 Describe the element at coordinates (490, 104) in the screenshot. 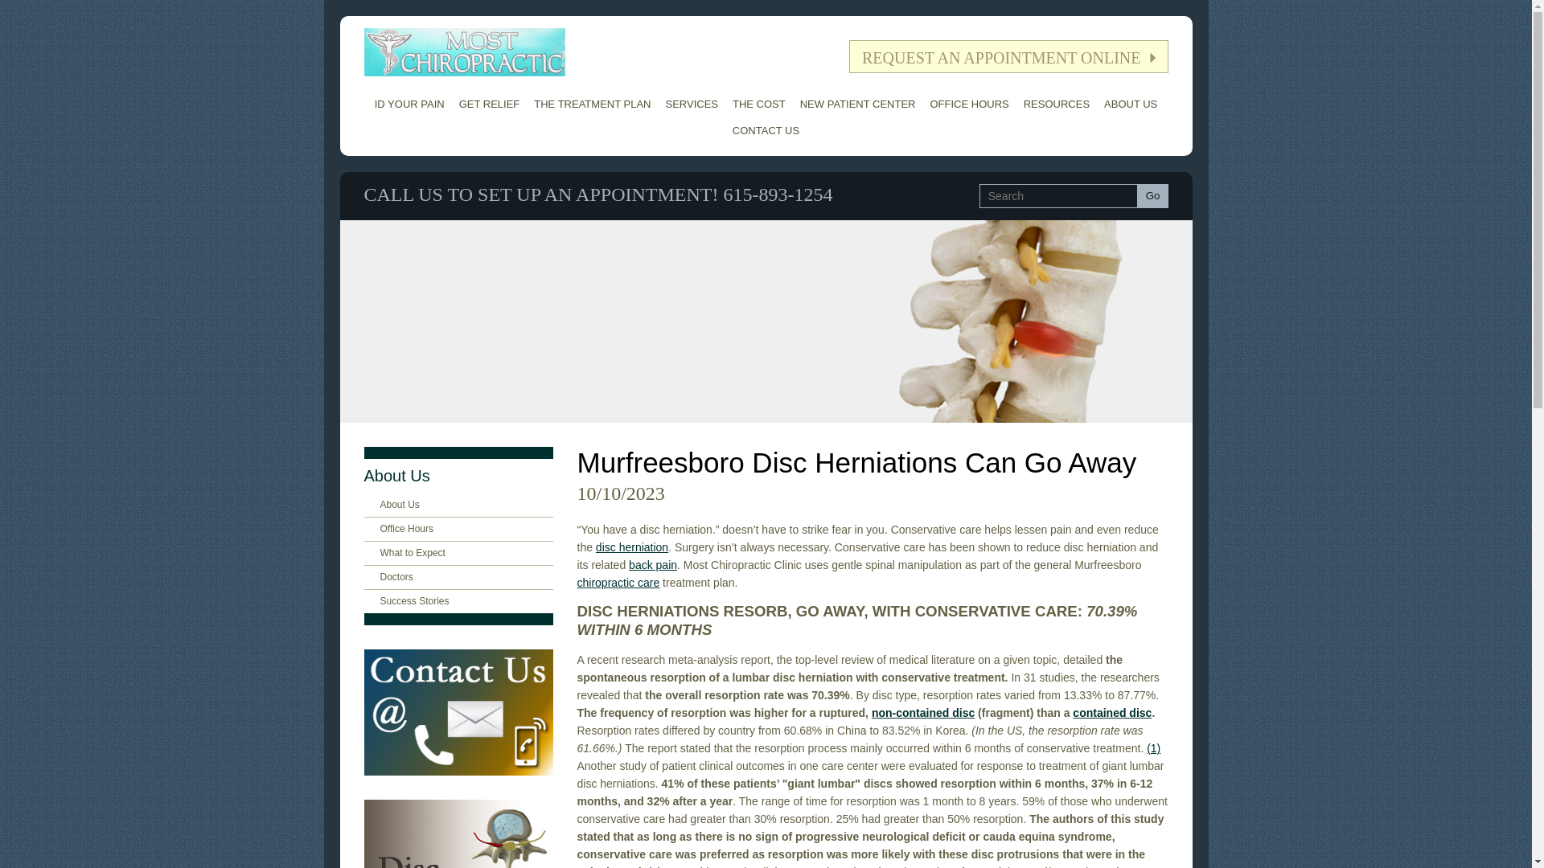

I see `GET RELIEF` at that location.